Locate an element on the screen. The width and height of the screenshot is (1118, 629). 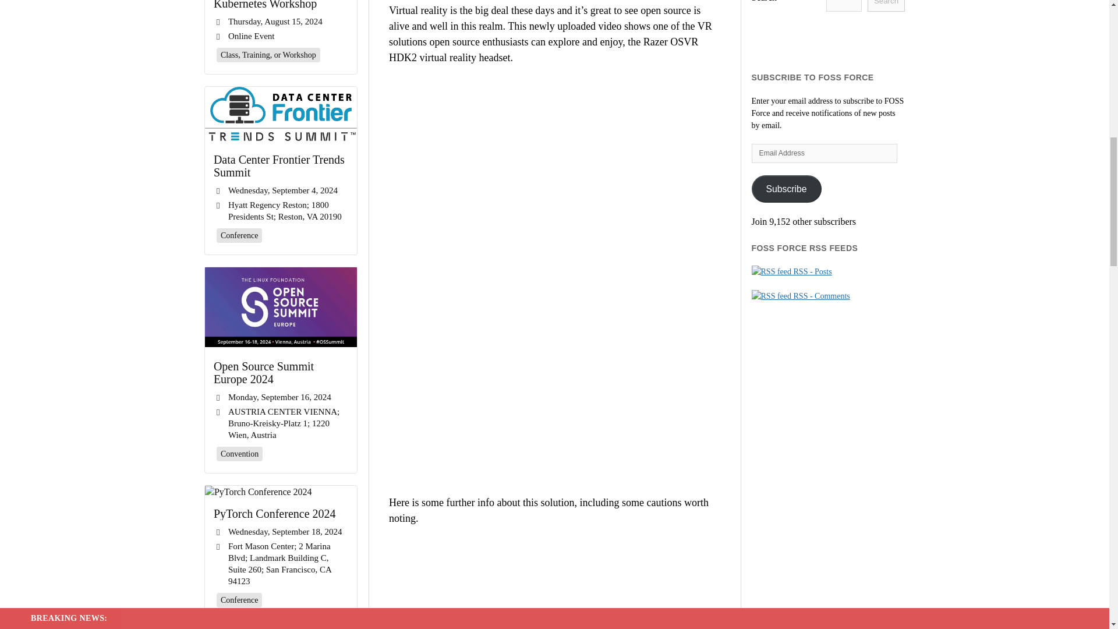
Conference is located at coordinates (240, 235).